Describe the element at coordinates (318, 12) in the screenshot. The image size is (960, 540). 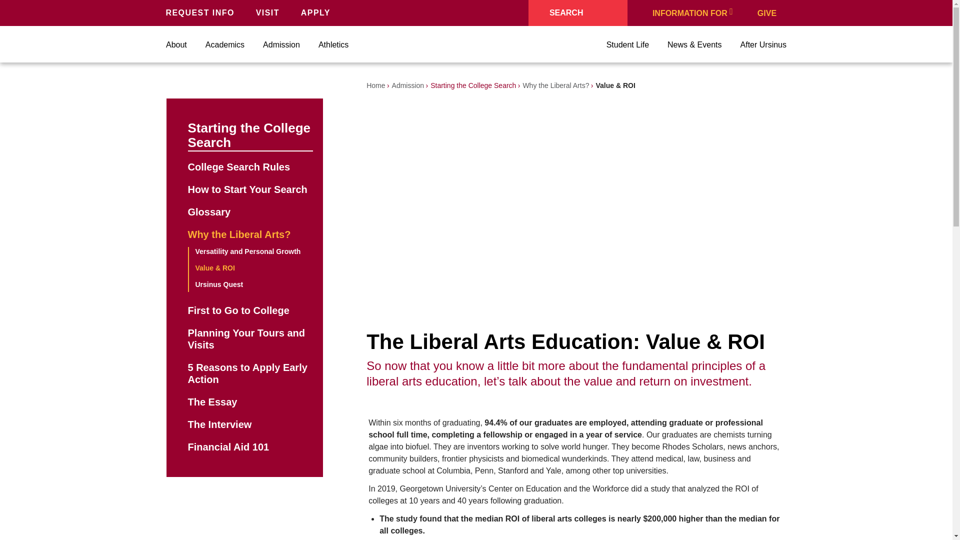
I see `APPLY` at that location.